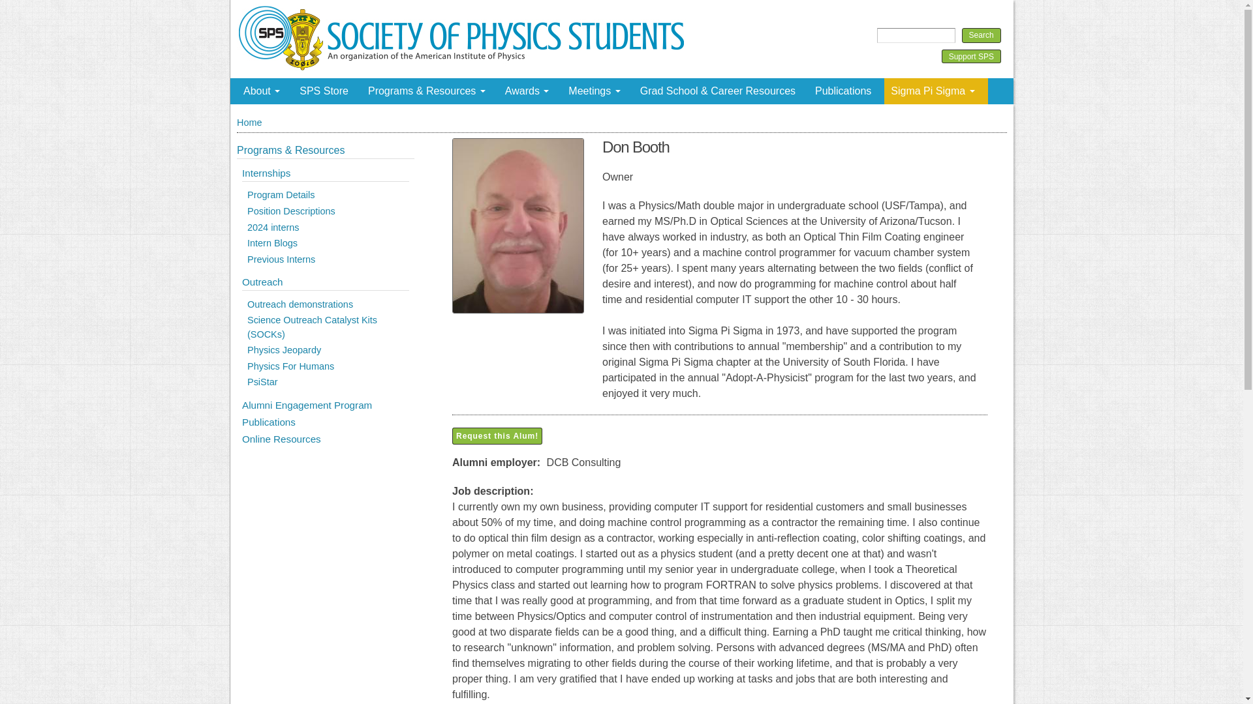 The width and height of the screenshot is (1253, 704). I want to click on About SPS National, so click(265, 91).